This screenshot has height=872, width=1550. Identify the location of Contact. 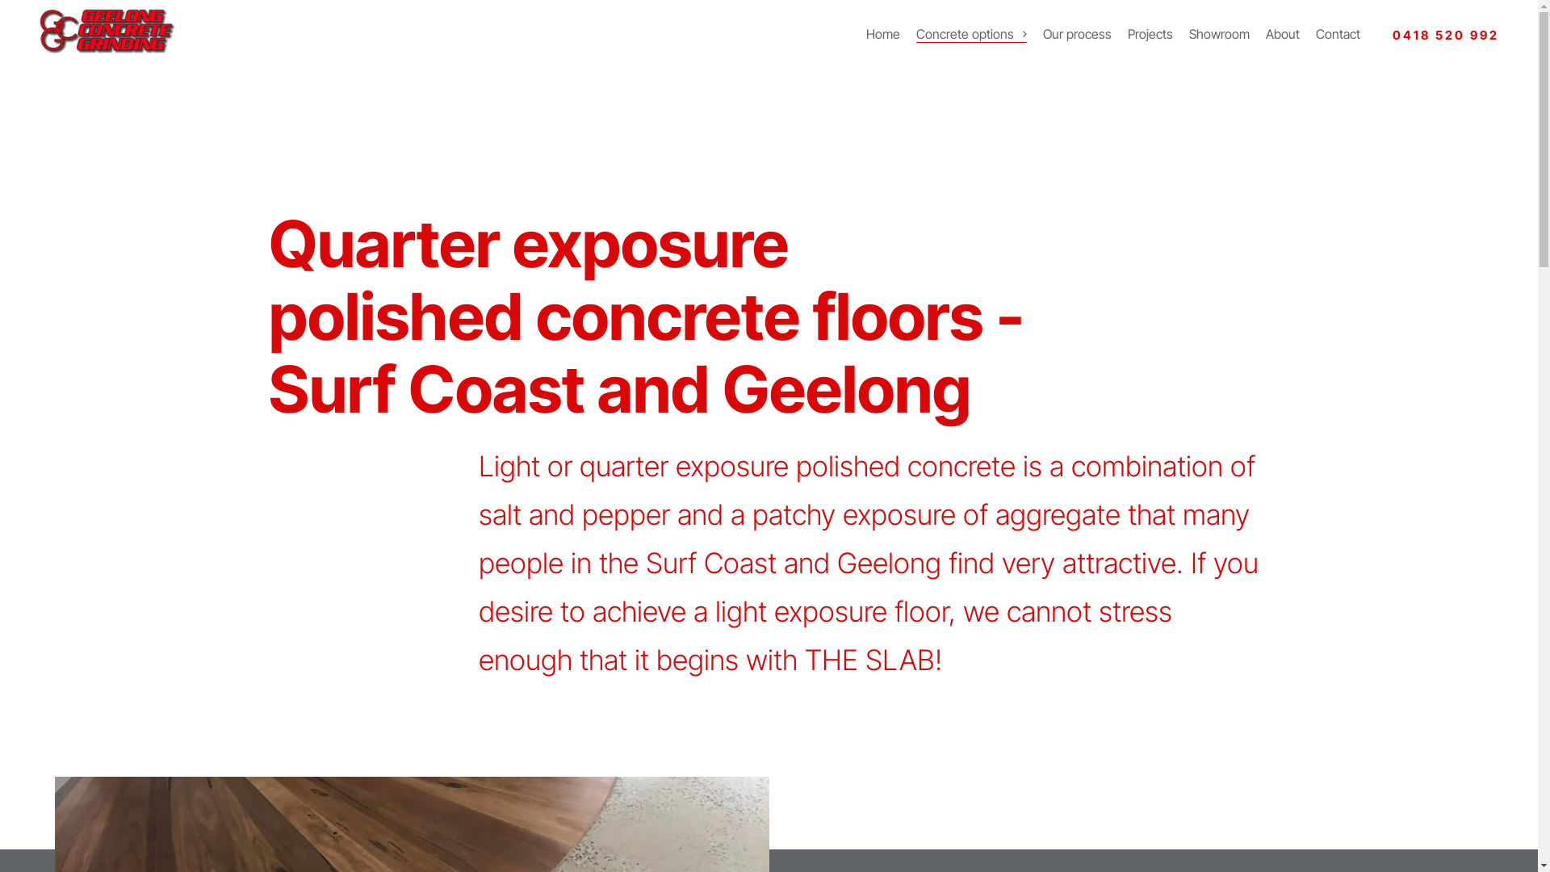
(1338, 35).